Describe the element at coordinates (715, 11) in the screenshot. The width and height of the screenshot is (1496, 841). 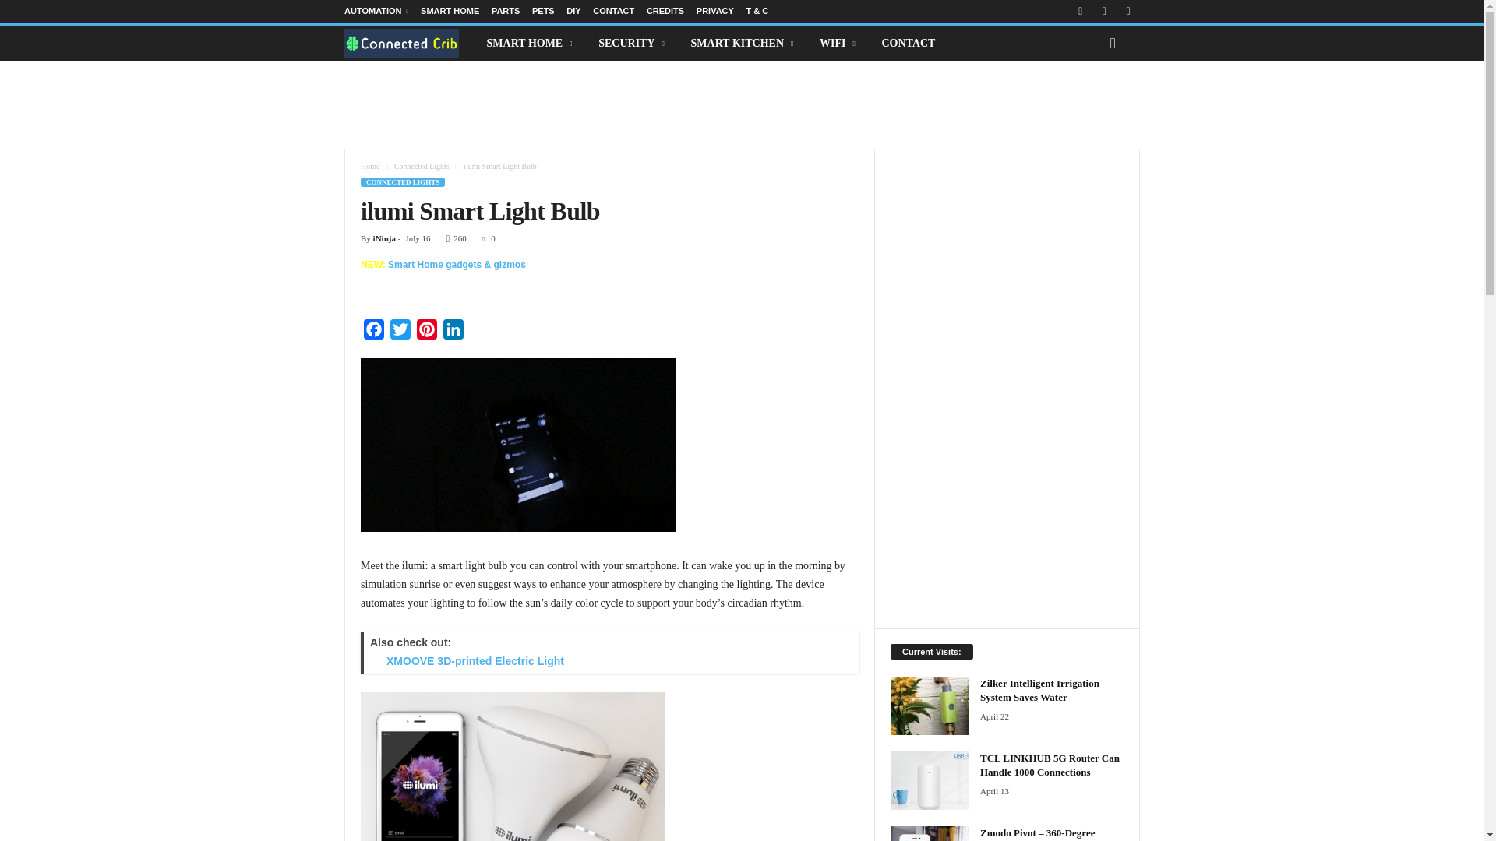
I see `PRIVACY` at that location.